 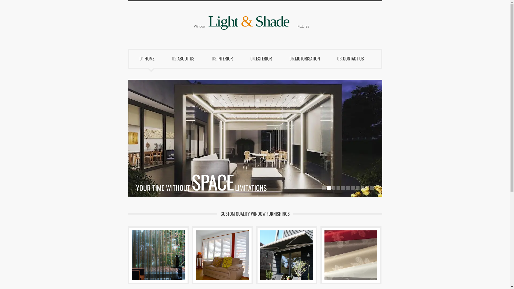 I want to click on 9, so click(x=362, y=188).